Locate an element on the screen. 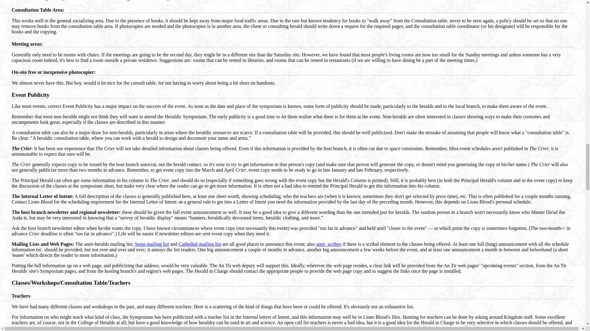  Steps mailing list is located at coordinates (152, 244).